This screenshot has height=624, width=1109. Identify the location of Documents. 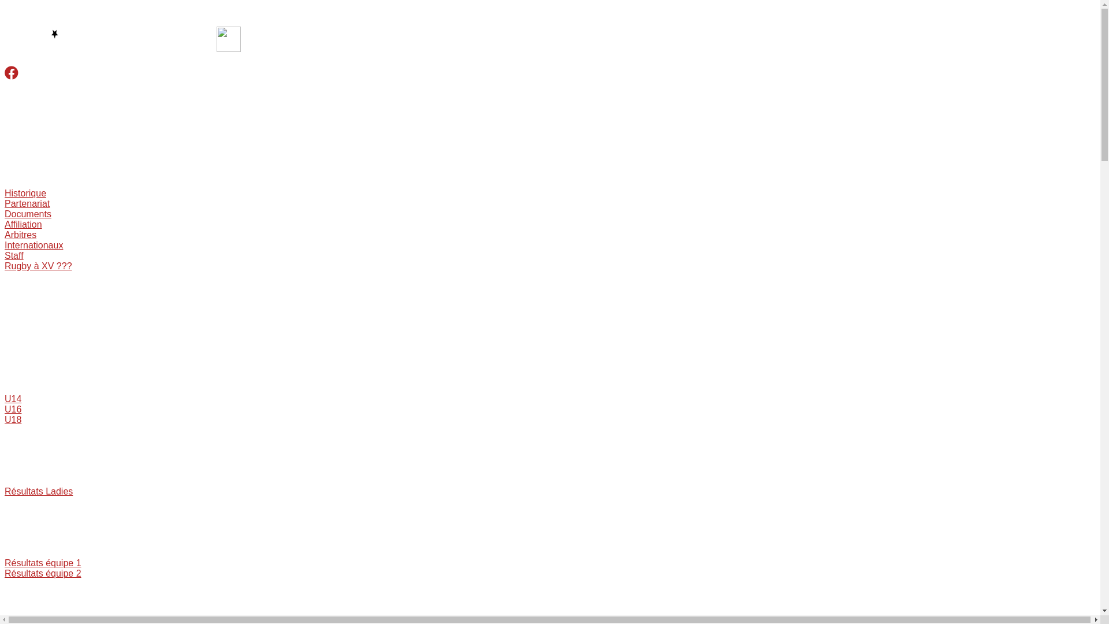
(28, 214).